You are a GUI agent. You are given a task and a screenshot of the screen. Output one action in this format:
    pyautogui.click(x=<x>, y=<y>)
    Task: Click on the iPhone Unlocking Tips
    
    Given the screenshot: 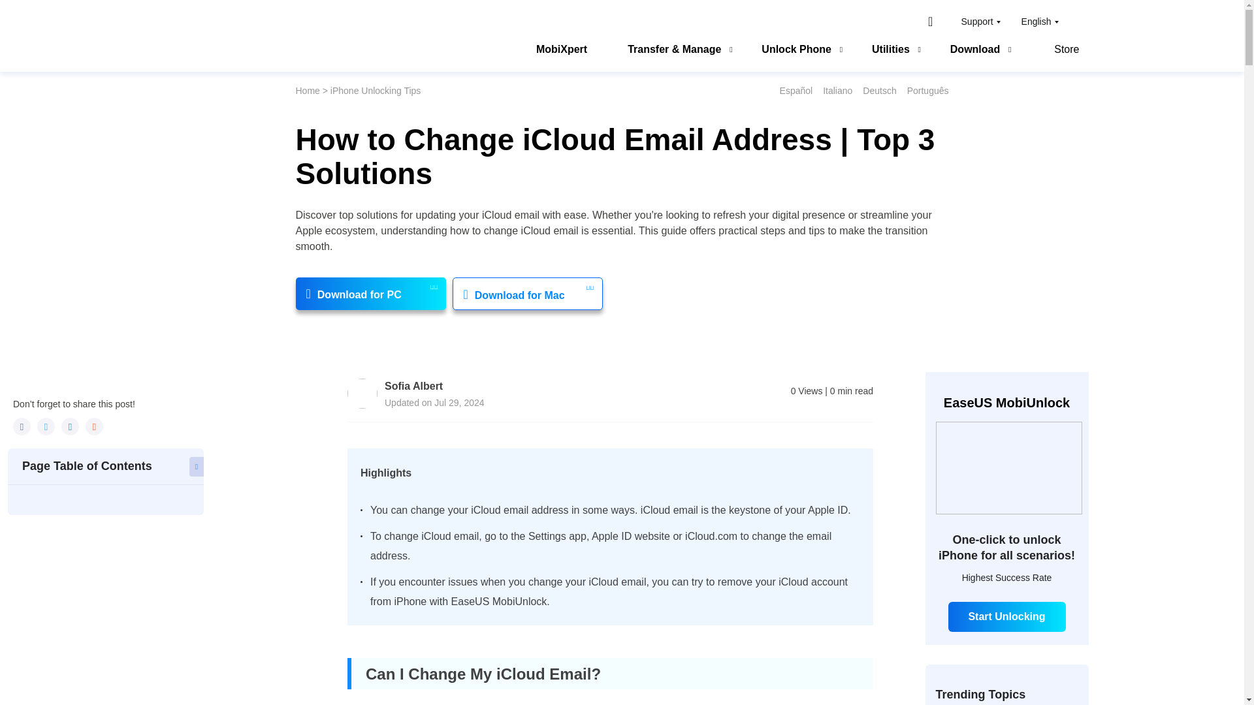 What is the action you would take?
    pyautogui.click(x=376, y=90)
    